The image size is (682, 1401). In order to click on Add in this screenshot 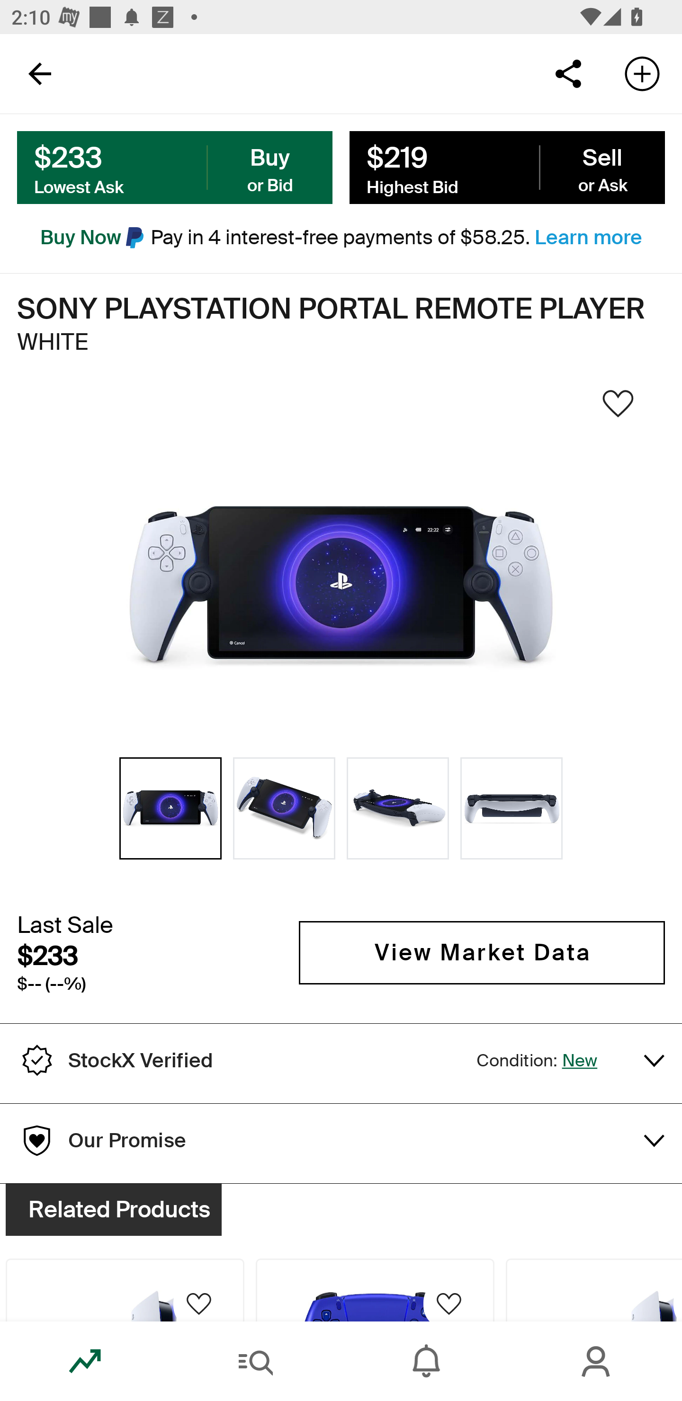, I will do `click(642, 73)`.